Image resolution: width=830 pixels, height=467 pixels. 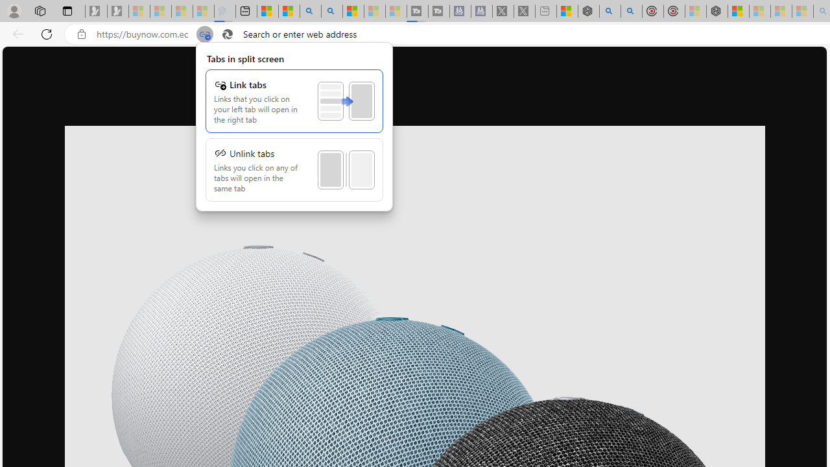 What do you see at coordinates (374, 12) in the screenshot?
I see `Microsoft Start - Sleeping` at bounding box center [374, 12].